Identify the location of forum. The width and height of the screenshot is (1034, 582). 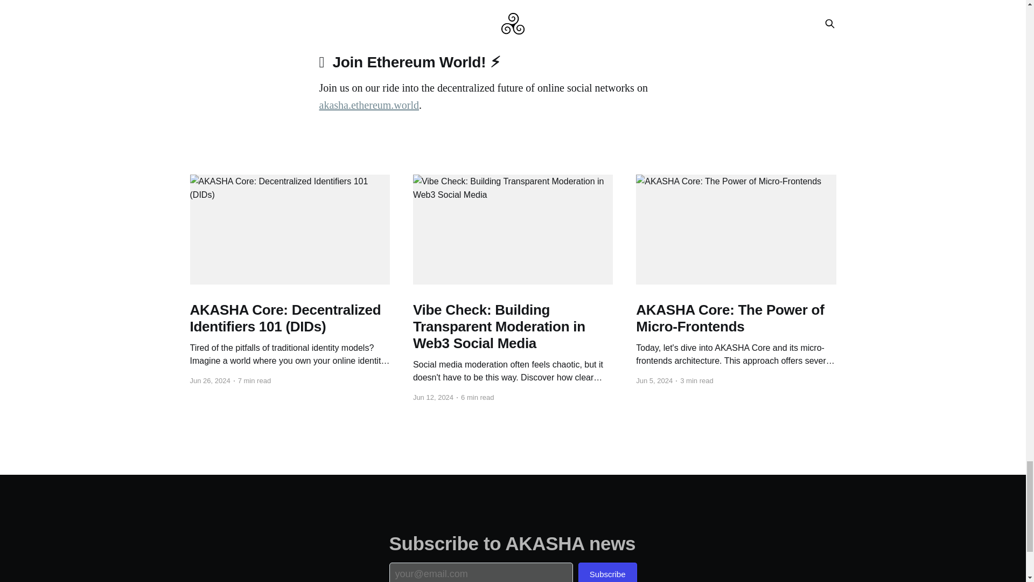
(679, 15).